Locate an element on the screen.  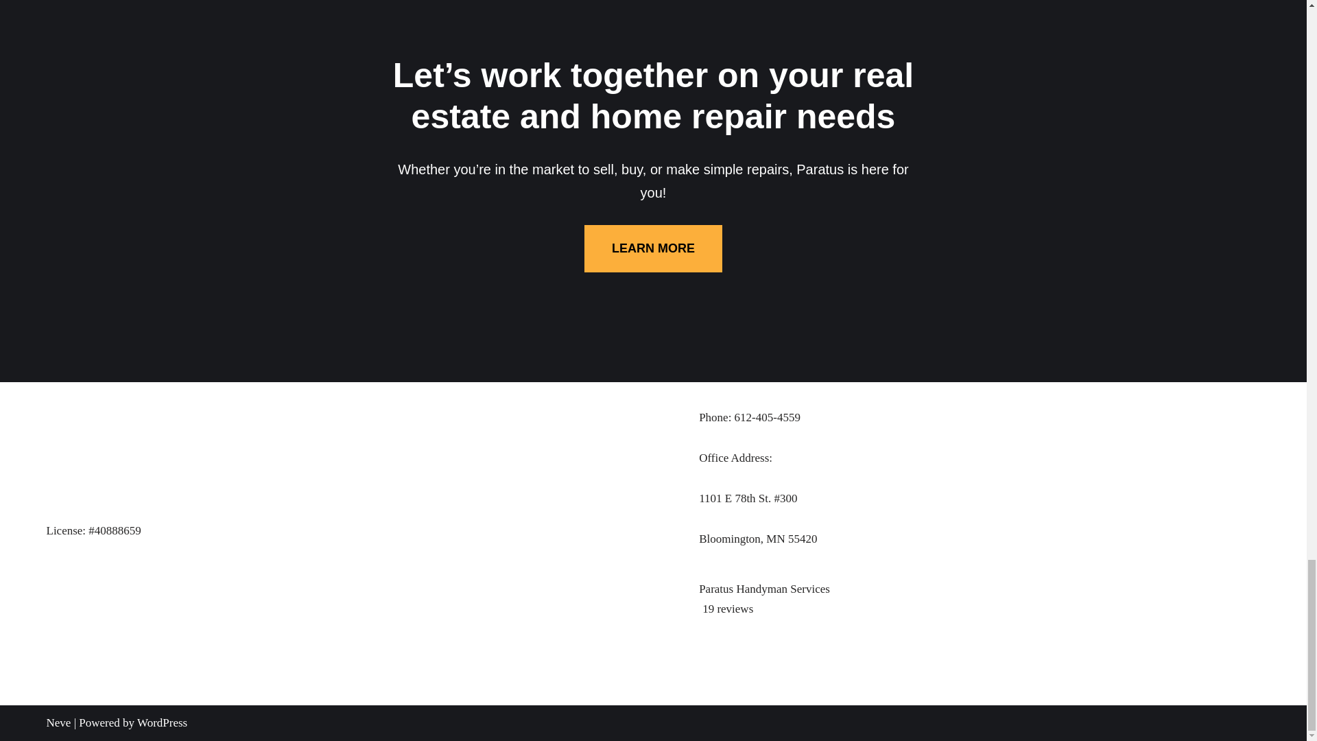
Paratus Handyman Services is located at coordinates (980, 598).